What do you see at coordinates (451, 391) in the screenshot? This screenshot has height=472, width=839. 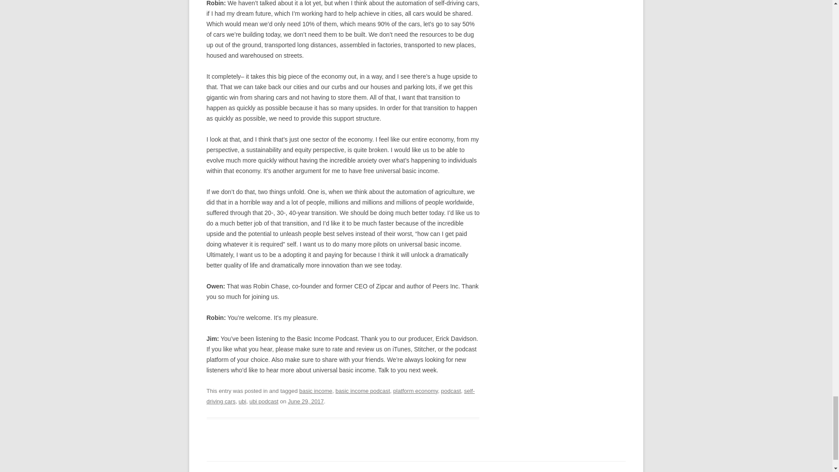 I see `podcast` at bounding box center [451, 391].